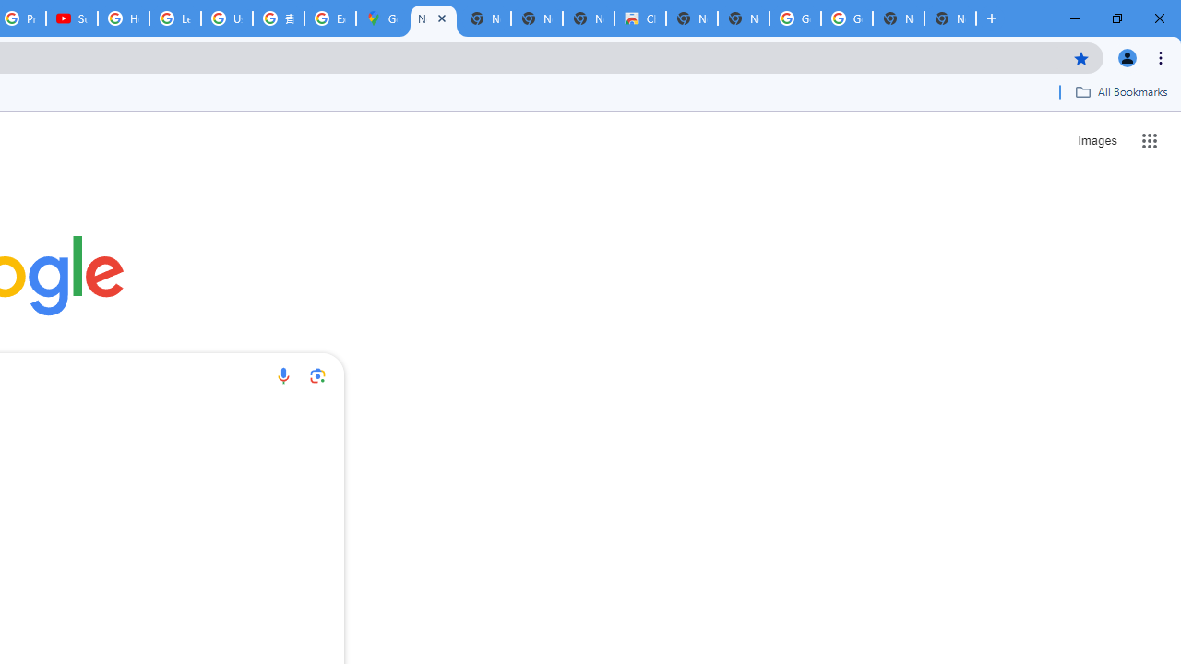 This screenshot has width=1181, height=664. What do you see at coordinates (795, 18) in the screenshot?
I see `Google Images` at bounding box center [795, 18].